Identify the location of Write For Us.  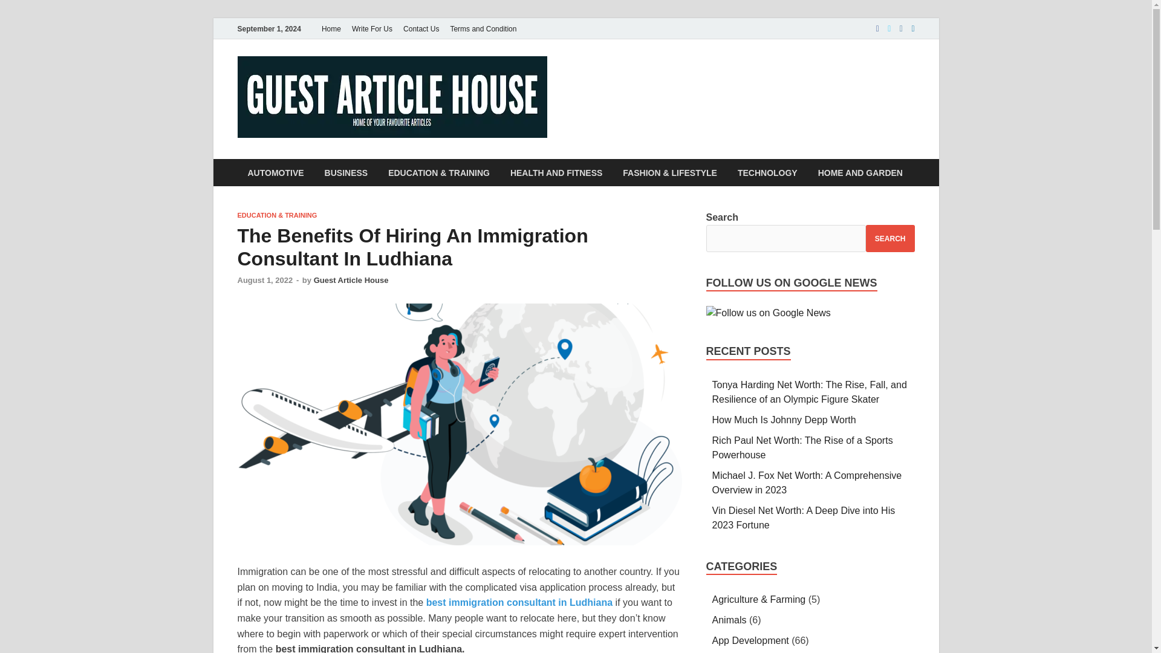
(372, 28).